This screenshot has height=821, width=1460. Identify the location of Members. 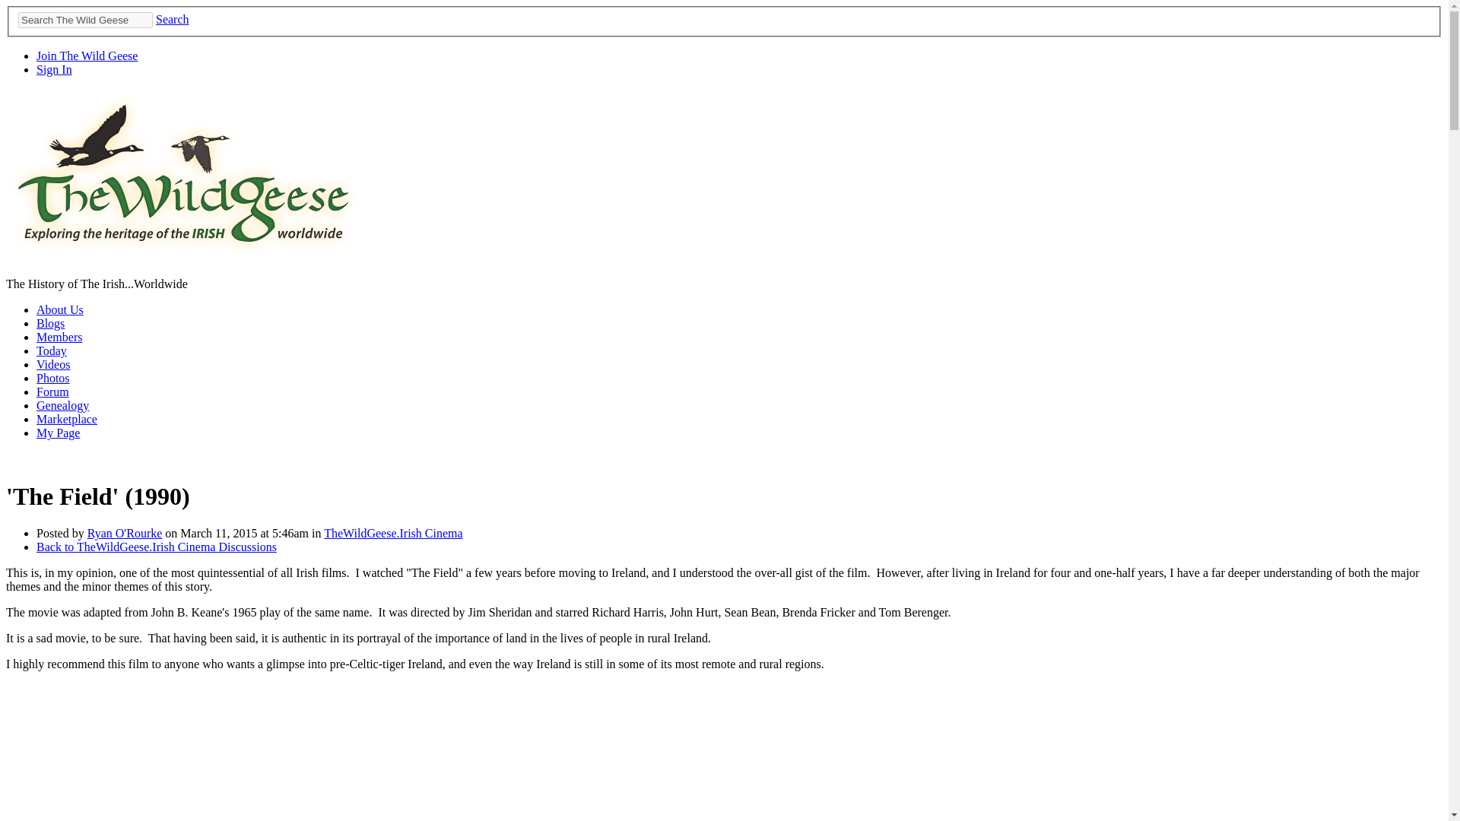
(59, 338).